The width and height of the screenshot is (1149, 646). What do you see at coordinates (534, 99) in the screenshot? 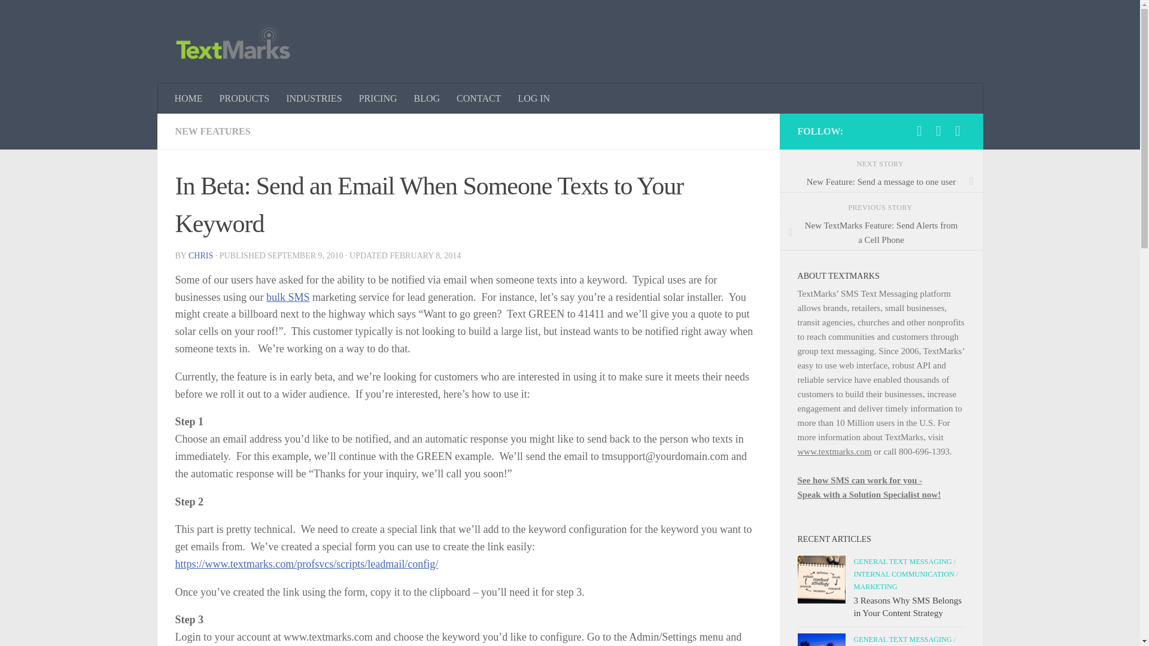
I see `LOG IN` at bounding box center [534, 99].